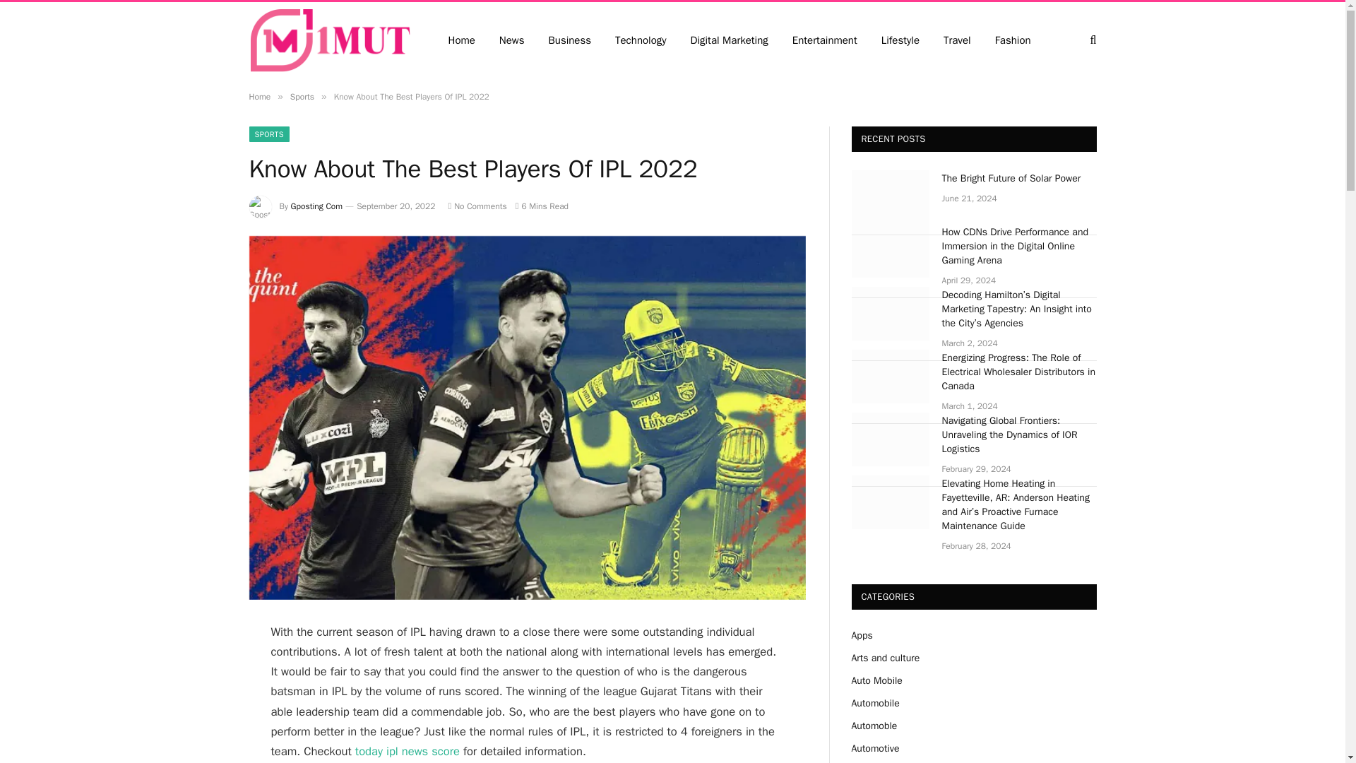 This screenshot has width=1356, height=763. What do you see at coordinates (641, 40) in the screenshot?
I see `Technology` at bounding box center [641, 40].